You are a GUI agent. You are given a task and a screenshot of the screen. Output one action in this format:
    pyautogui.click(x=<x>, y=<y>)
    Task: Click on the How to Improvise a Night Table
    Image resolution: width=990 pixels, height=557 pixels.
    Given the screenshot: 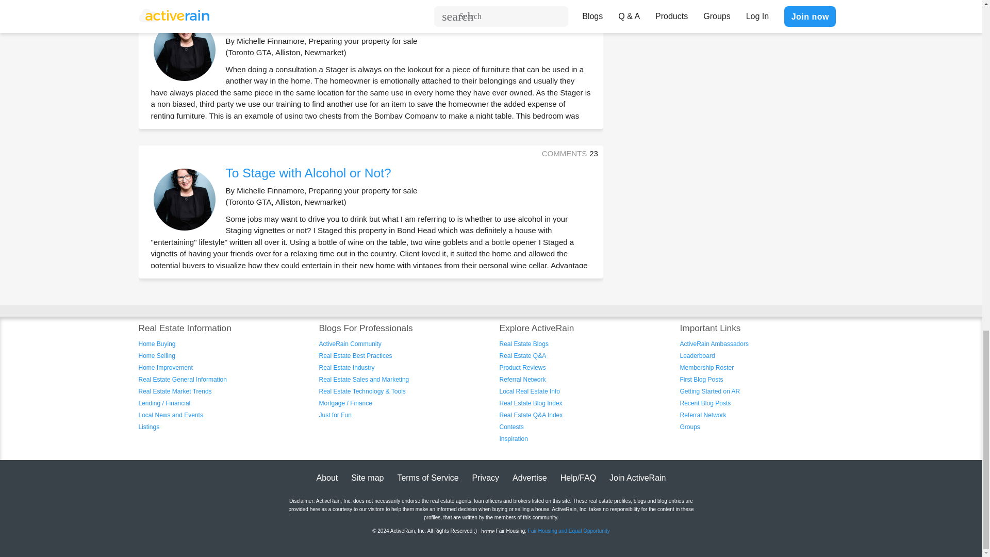 What is the action you would take?
    pyautogui.click(x=313, y=24)
    